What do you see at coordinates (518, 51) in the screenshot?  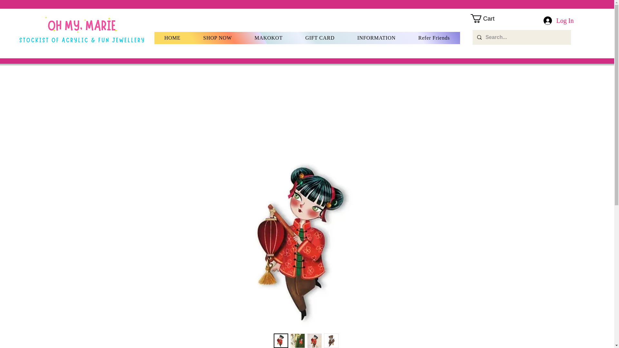 I see `Cart` at bounding box center [518, 51].